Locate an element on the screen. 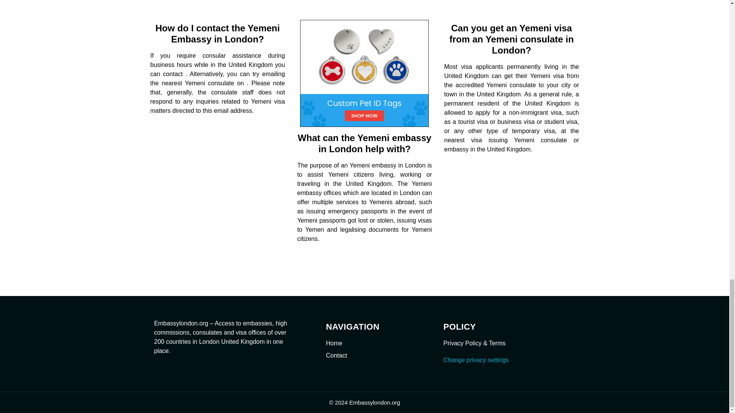 The height and width of the screenshot is (413, 735). Home is located at coordinates (377, 343).